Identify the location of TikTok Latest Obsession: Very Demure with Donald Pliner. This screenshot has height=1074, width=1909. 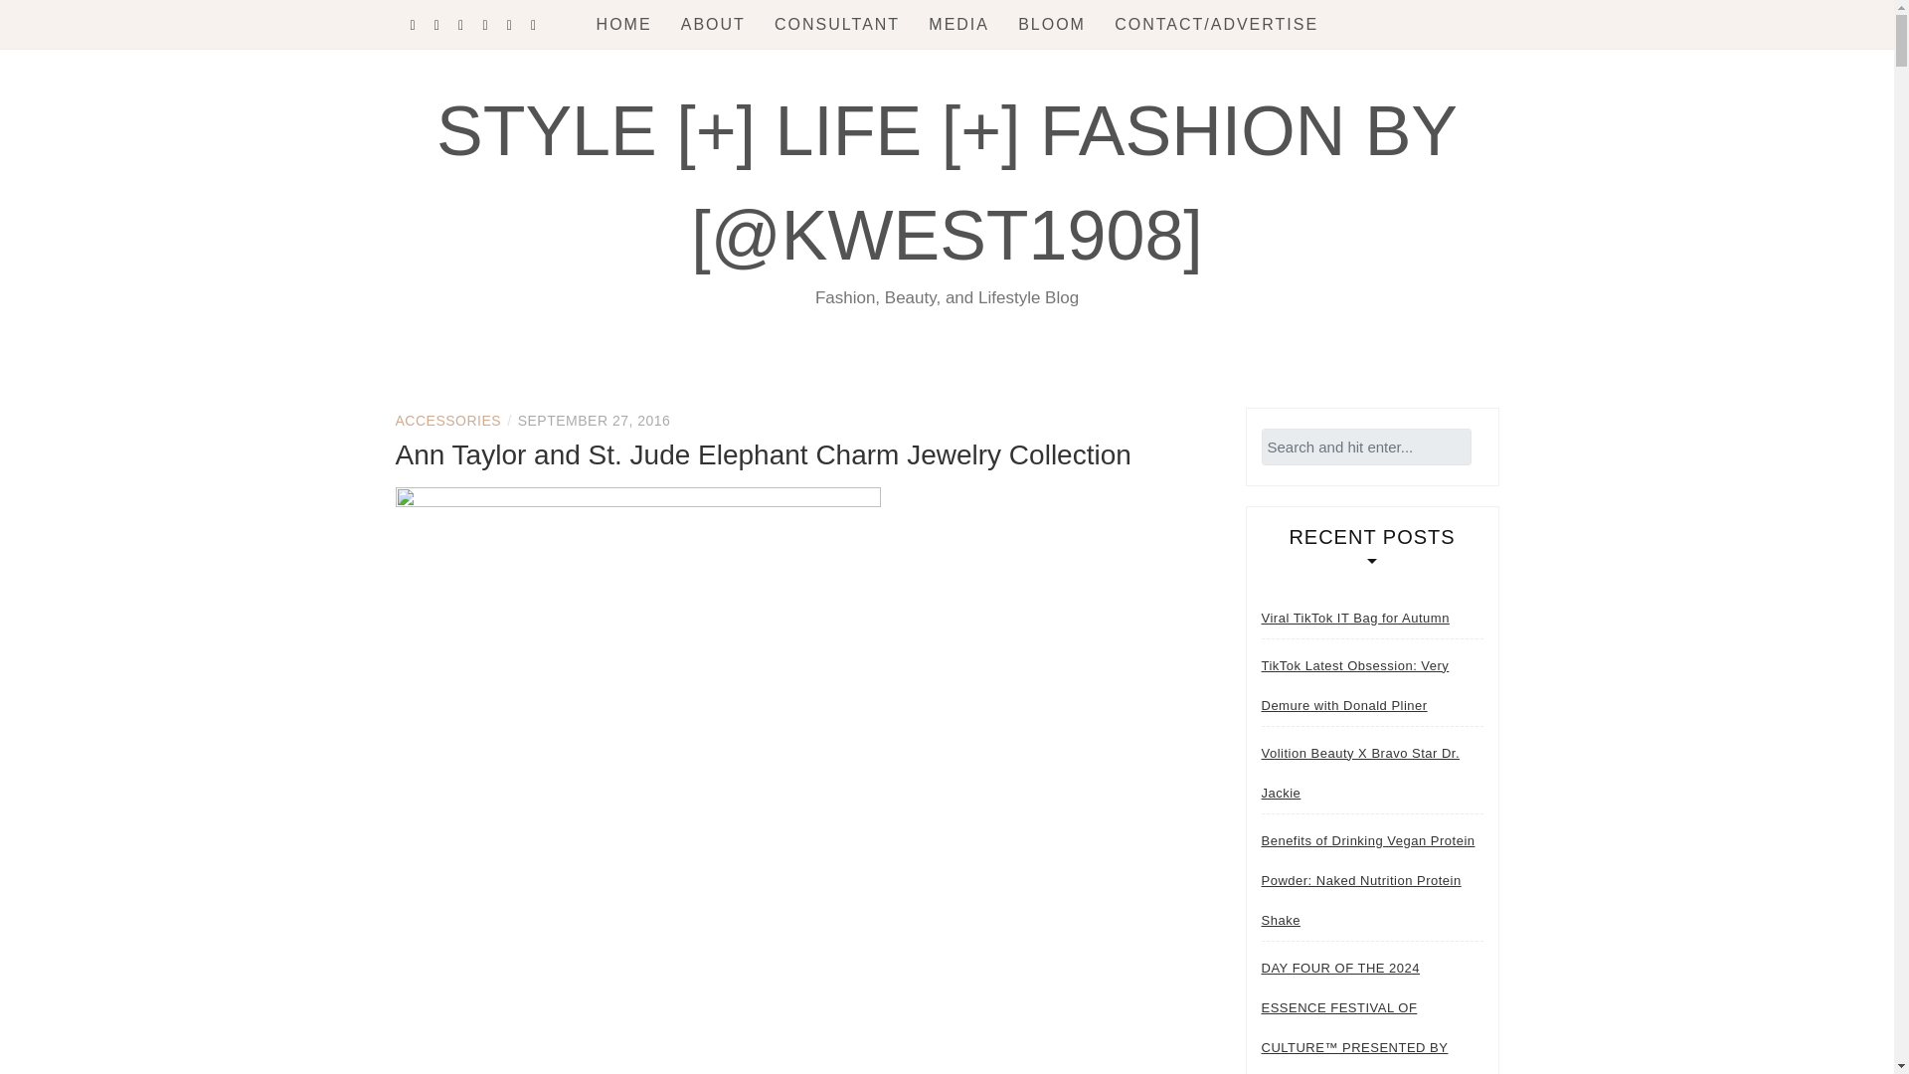
(1371, 686).